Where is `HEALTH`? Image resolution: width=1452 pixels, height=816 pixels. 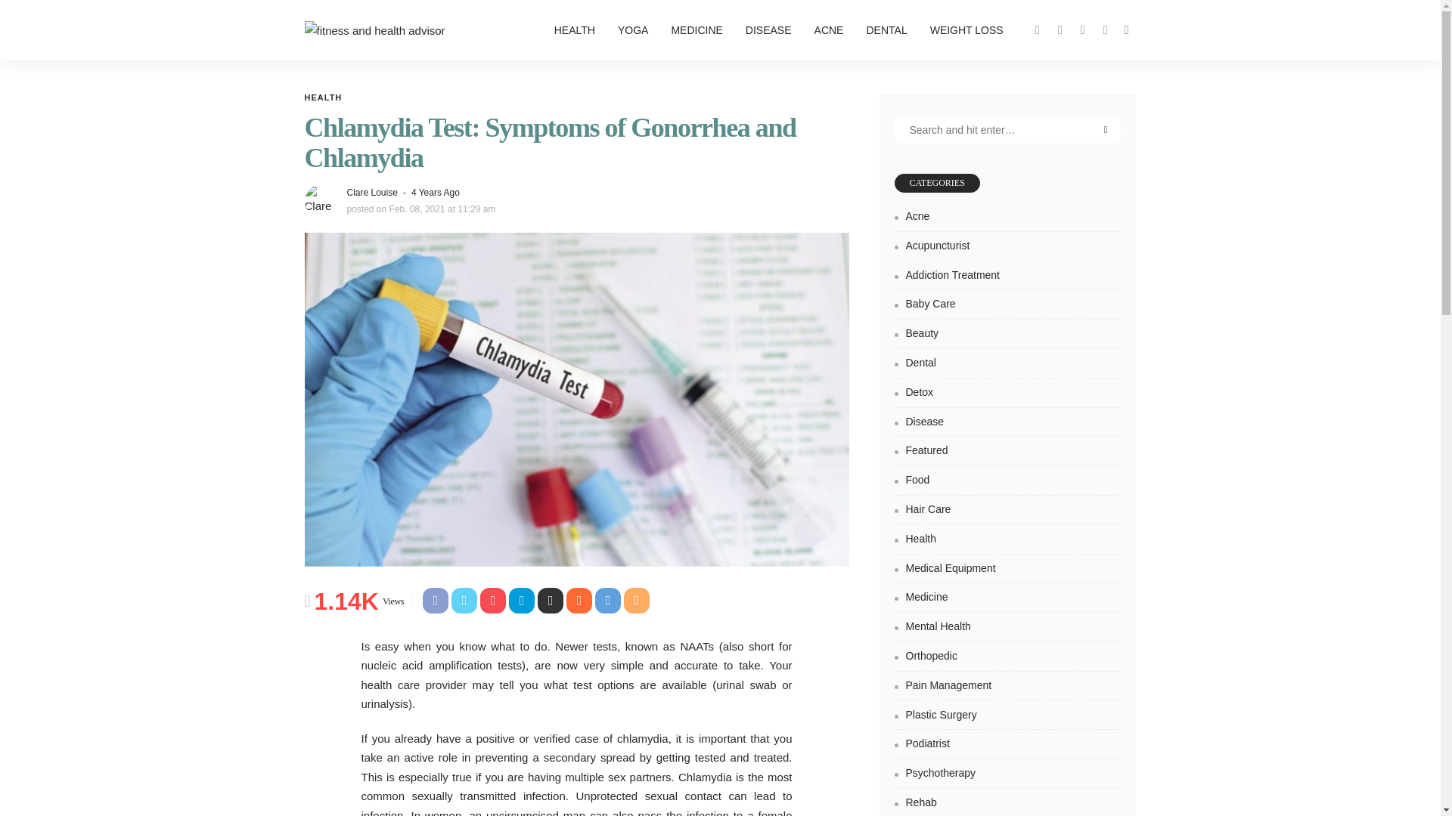 HEALTH is located at coordinates (322, 98).